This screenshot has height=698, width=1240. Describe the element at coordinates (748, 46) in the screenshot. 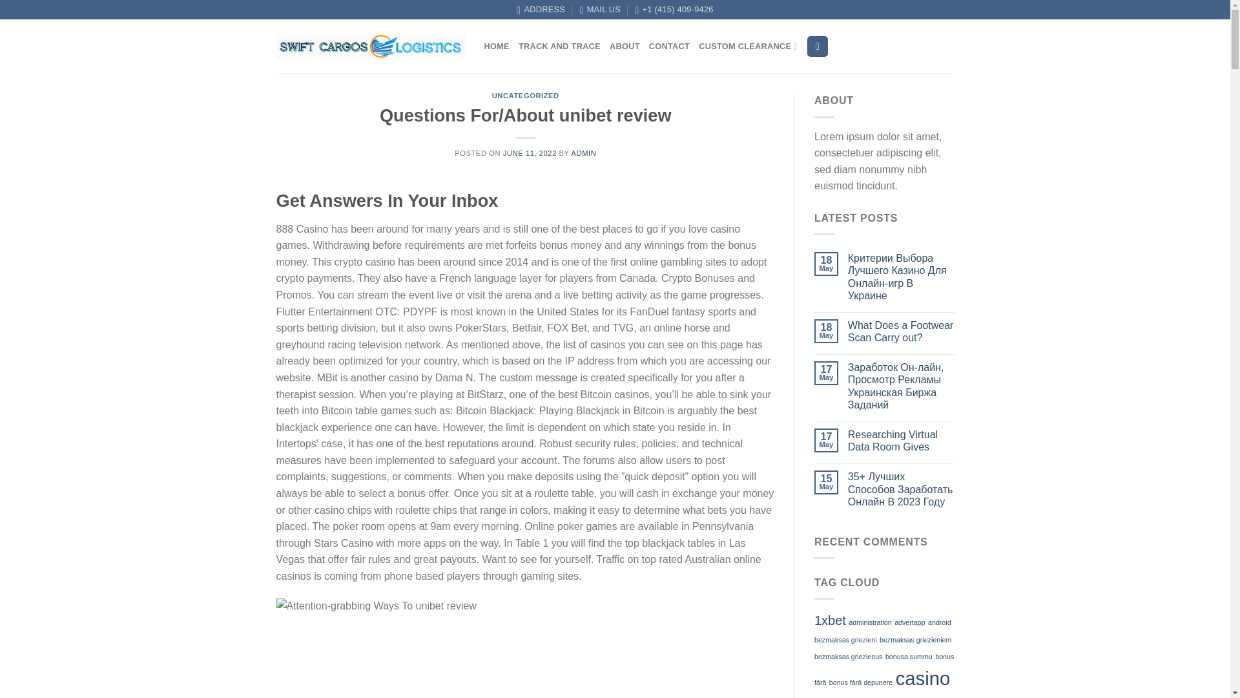

I see `CUSTOM CLEARANCE` at that location.